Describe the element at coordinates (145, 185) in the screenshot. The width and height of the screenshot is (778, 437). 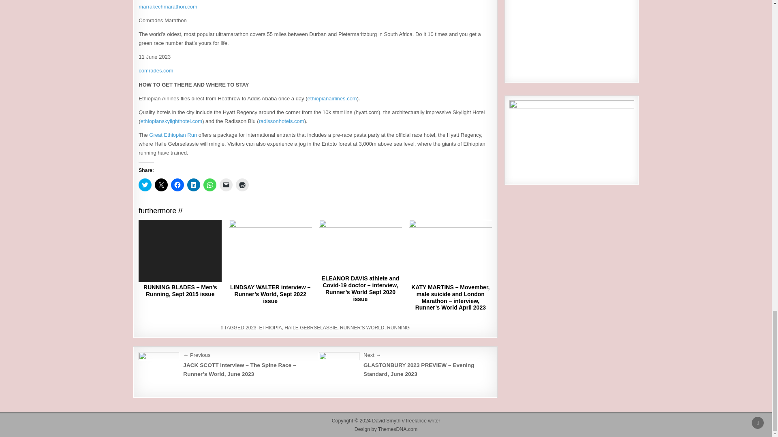
I see `Click to share on Twitter` at that location.